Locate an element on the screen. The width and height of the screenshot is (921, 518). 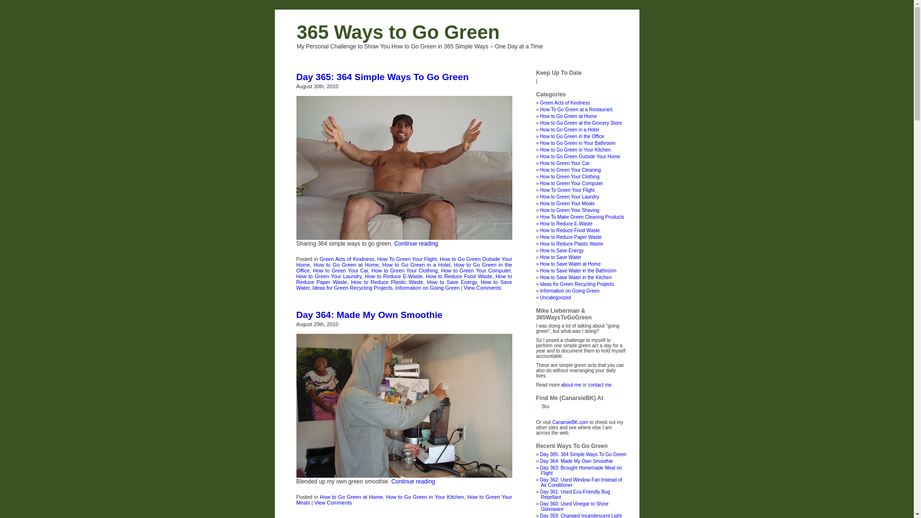
View Comments is located at coordinates (483, 288).